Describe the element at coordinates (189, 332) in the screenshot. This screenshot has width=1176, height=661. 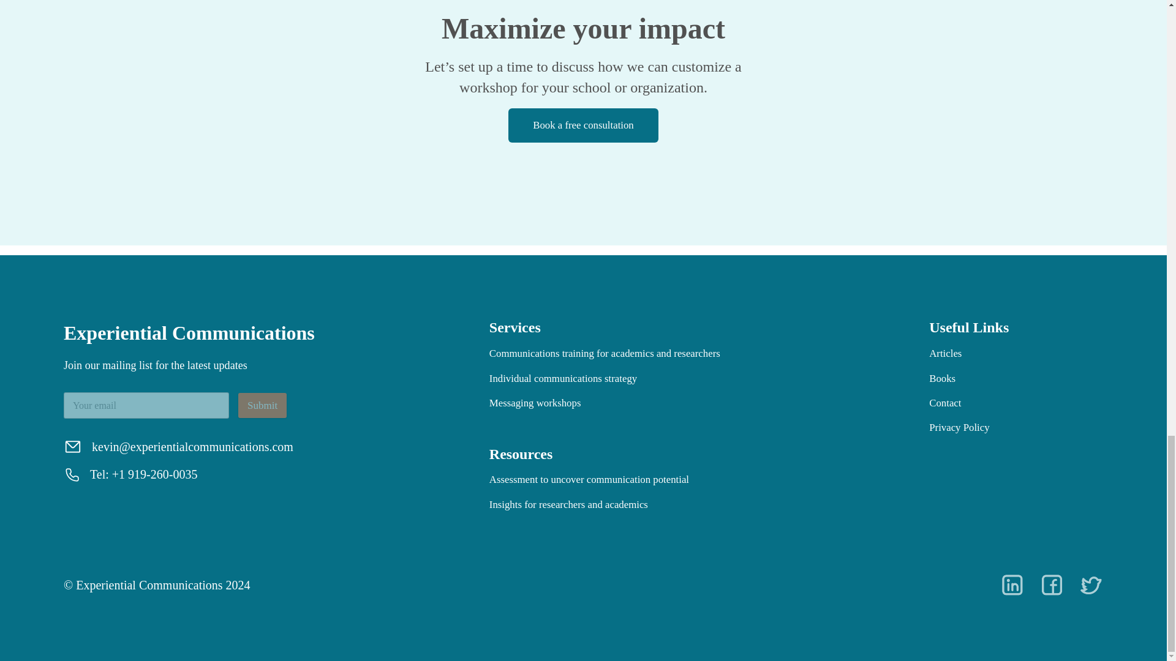
I see `Experiential Communications` at that location.